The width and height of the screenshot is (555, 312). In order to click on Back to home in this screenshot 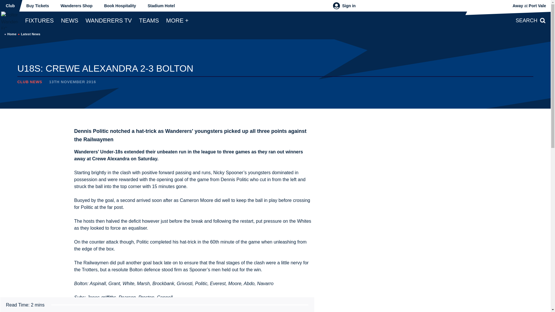, I will do `click(10, 20)`.